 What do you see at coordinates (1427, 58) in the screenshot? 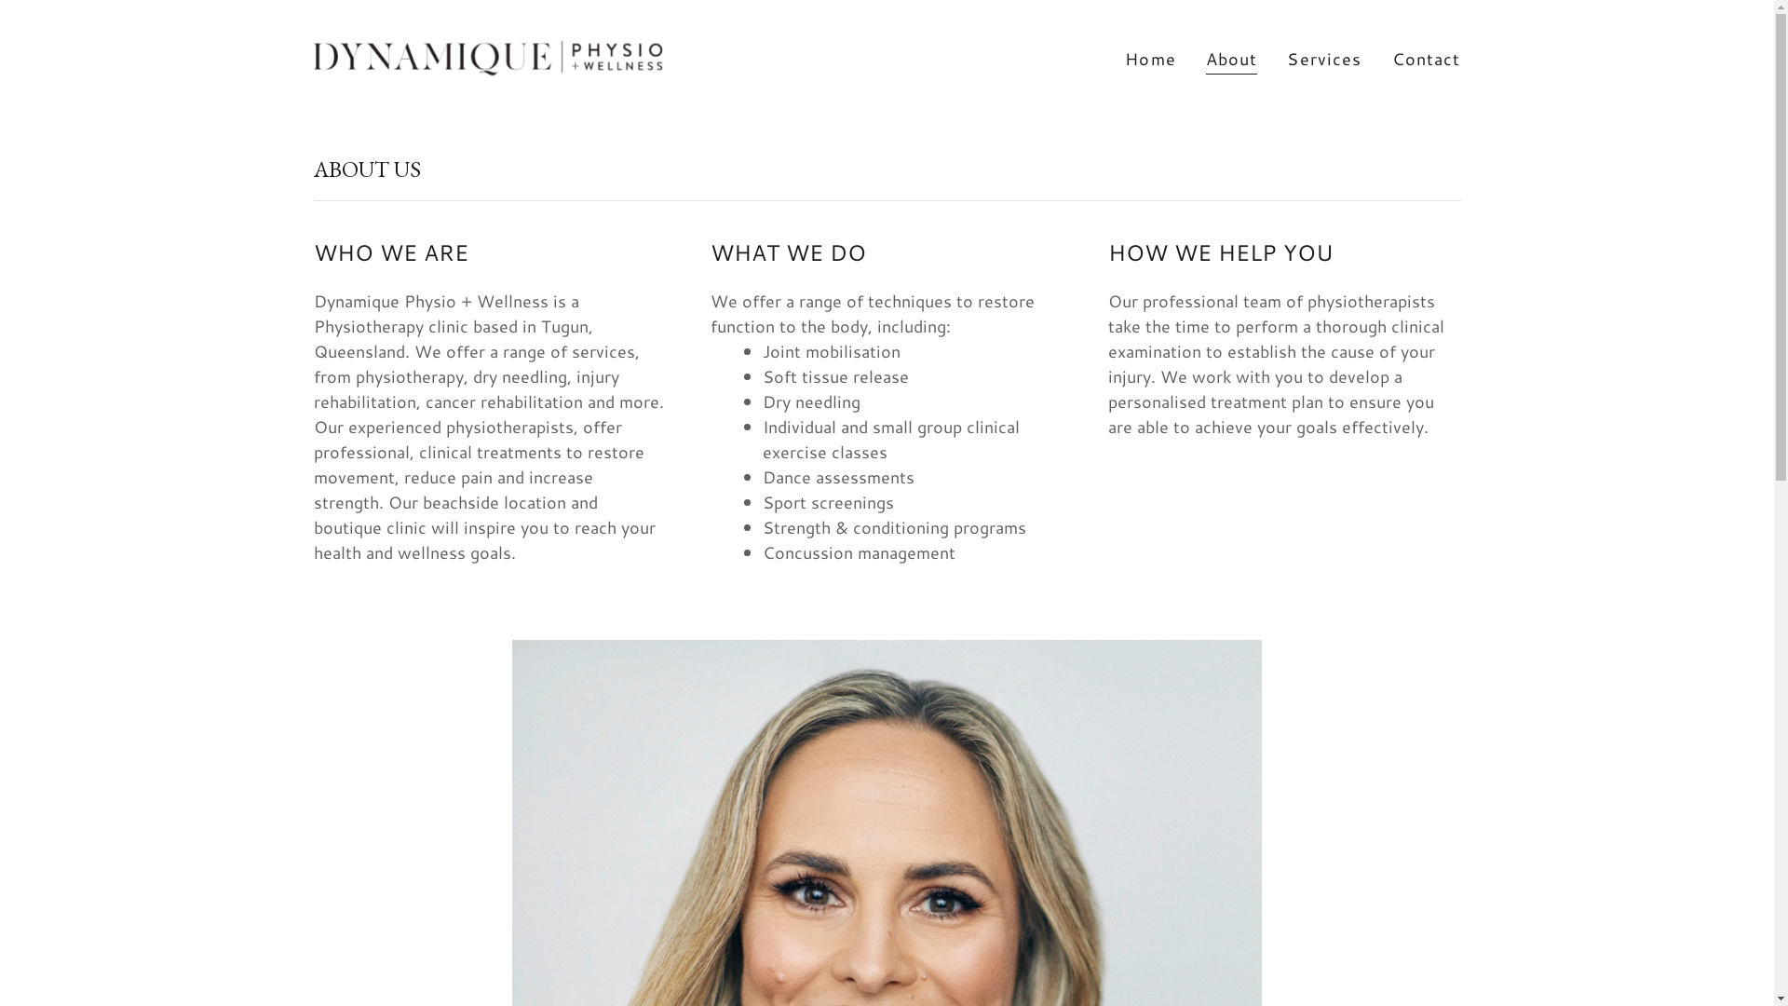
I see `Contact` at bounding box center [1427, 58].